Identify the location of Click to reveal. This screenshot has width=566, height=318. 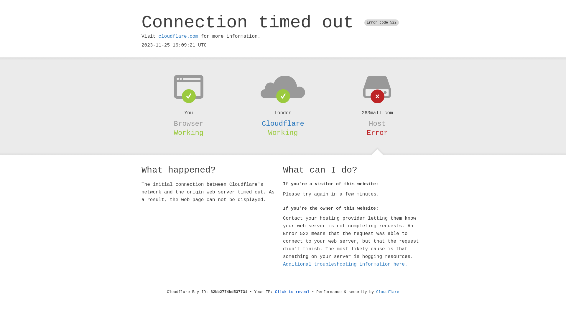
(292, 292).